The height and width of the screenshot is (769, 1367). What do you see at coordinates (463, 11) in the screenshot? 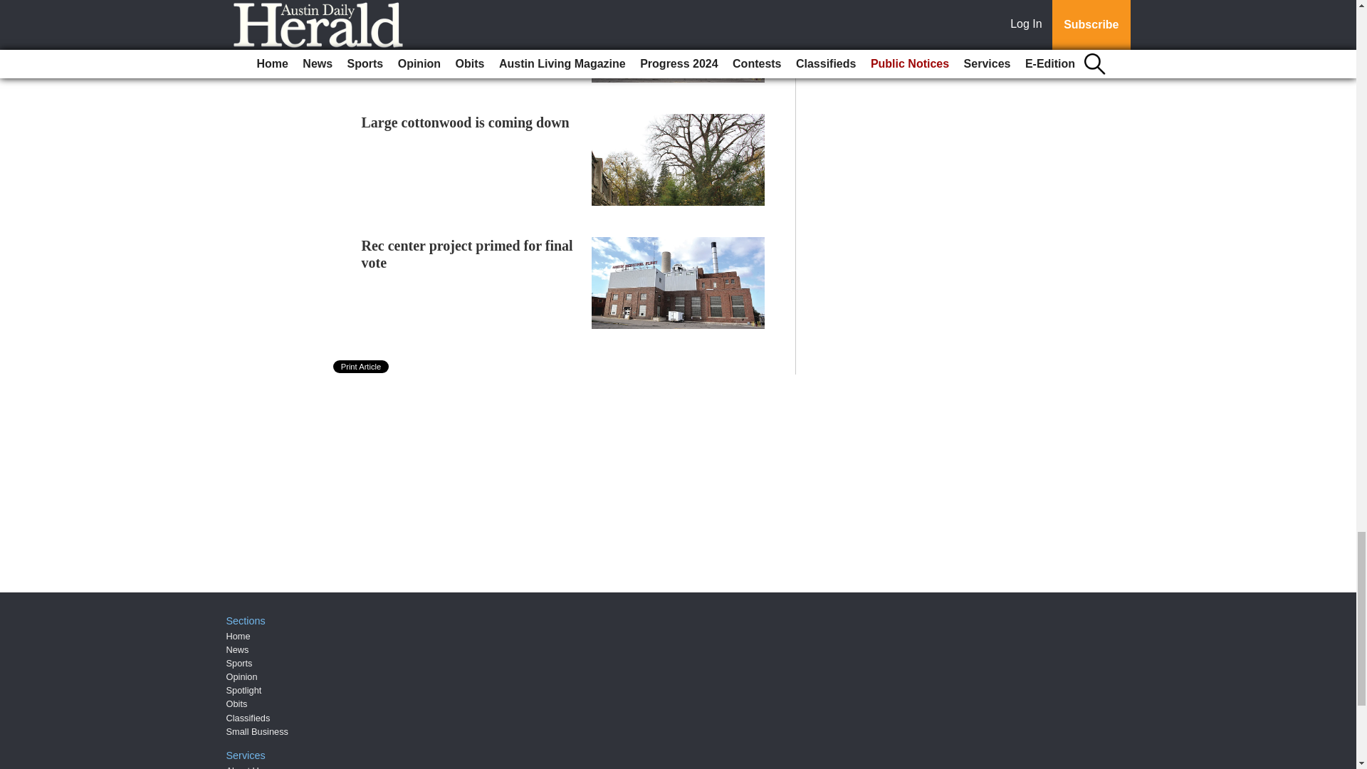
I see `Rec center issue could be decided Monday` at bounding box center [463, 11].